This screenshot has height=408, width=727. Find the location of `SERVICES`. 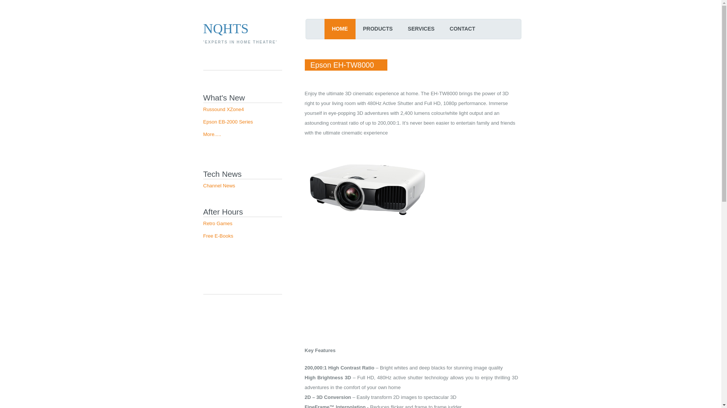

SERVICES is located at coordinates (421, 29).